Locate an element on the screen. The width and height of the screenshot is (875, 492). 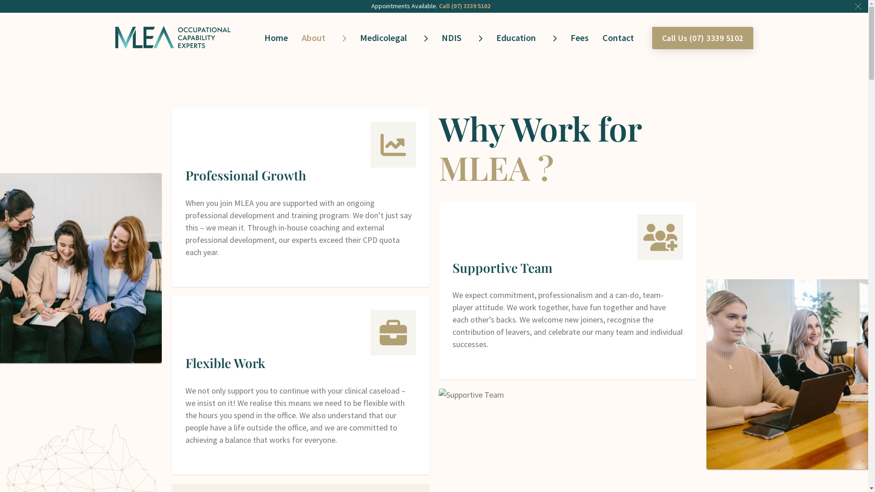
Call Us (07) 3339 5102 is located at coordinates (702, 37).